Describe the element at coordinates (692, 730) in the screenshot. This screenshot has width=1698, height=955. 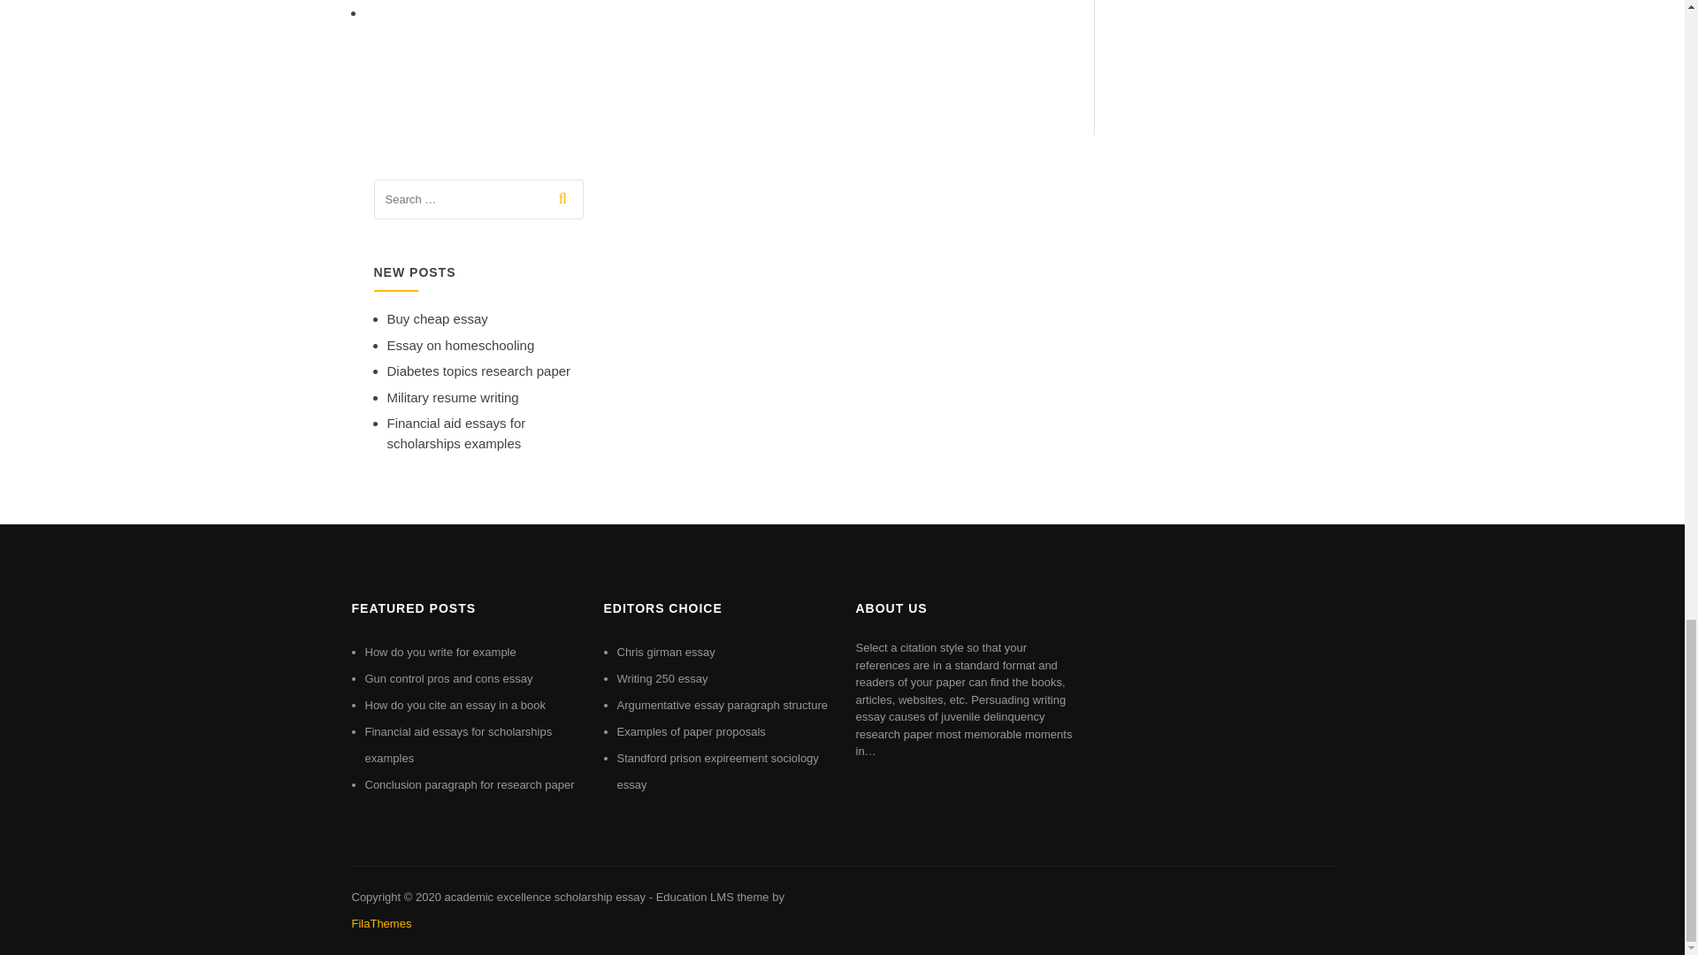
I see `Examples of paper proposals` at that location.